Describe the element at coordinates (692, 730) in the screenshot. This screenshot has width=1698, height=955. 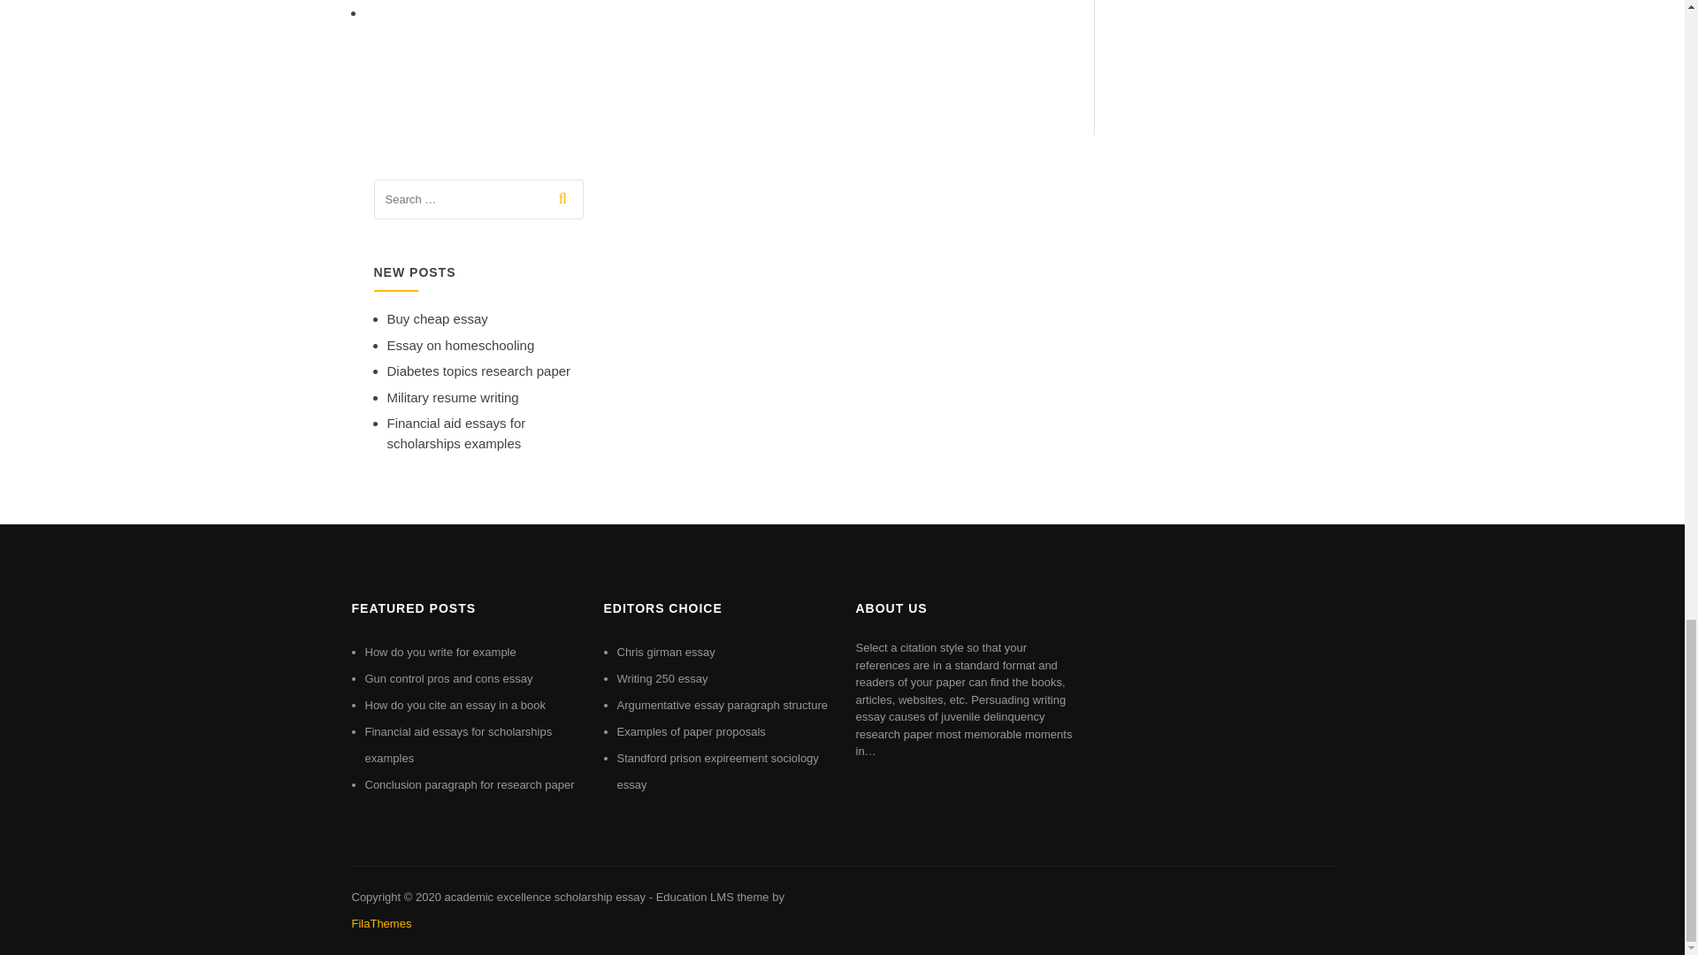
I see `Examples of paper proposals` at that location.